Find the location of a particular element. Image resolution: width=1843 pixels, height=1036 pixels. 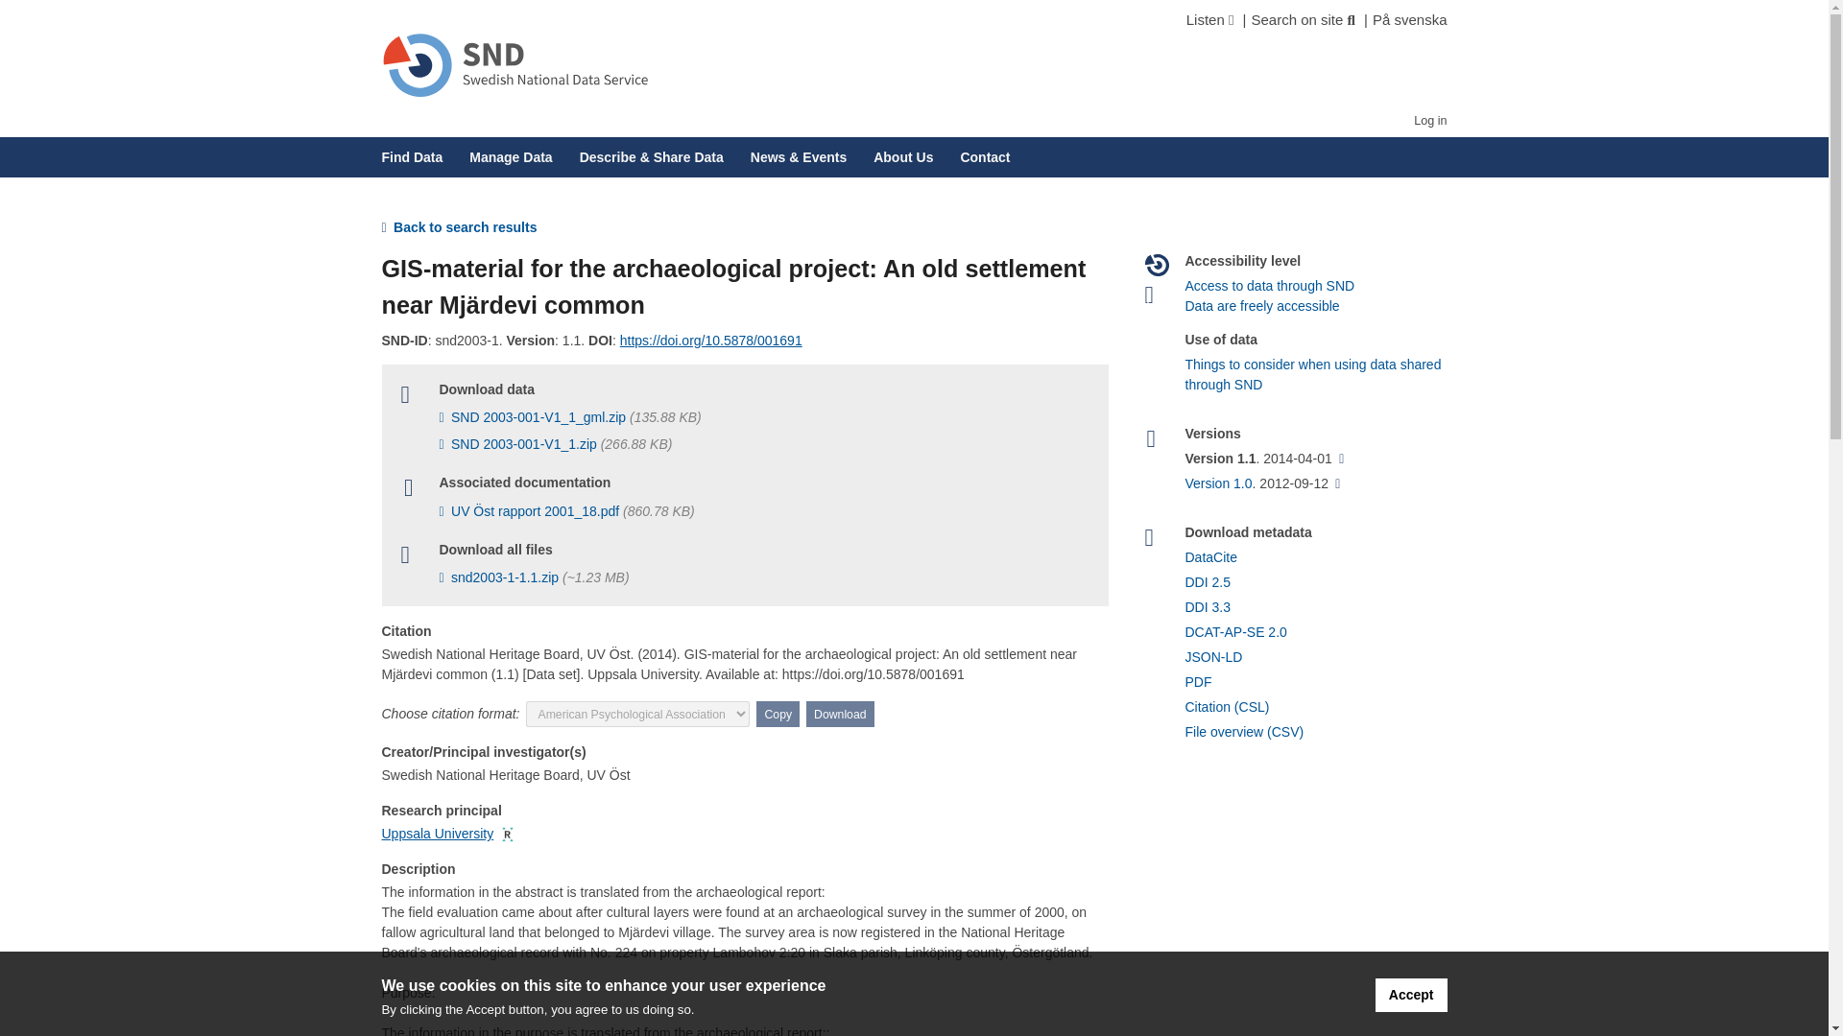

Find Data is located at coordinates (413, 156).